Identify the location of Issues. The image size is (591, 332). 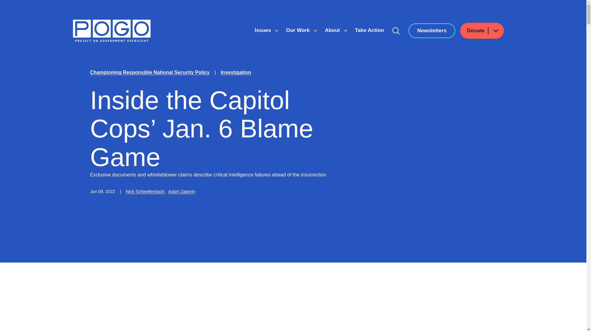
(263, 30).